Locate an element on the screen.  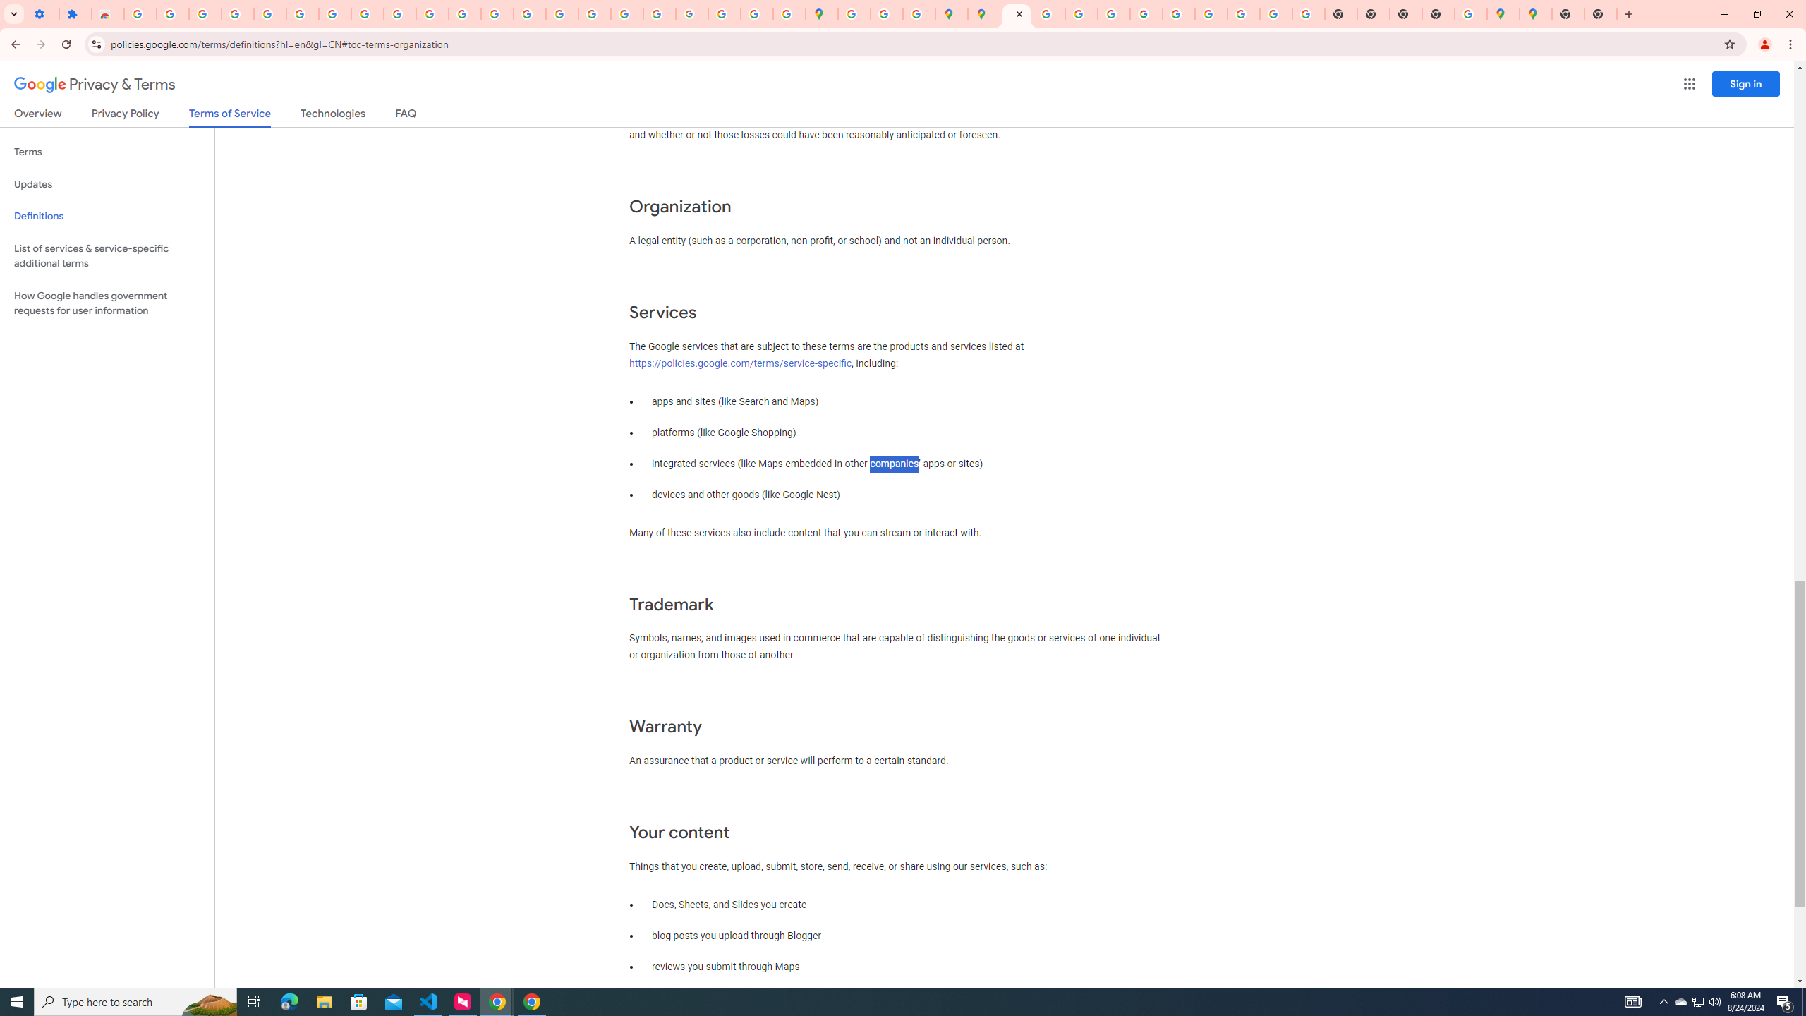
Settings - On startup is located at coordinates (42, 14).